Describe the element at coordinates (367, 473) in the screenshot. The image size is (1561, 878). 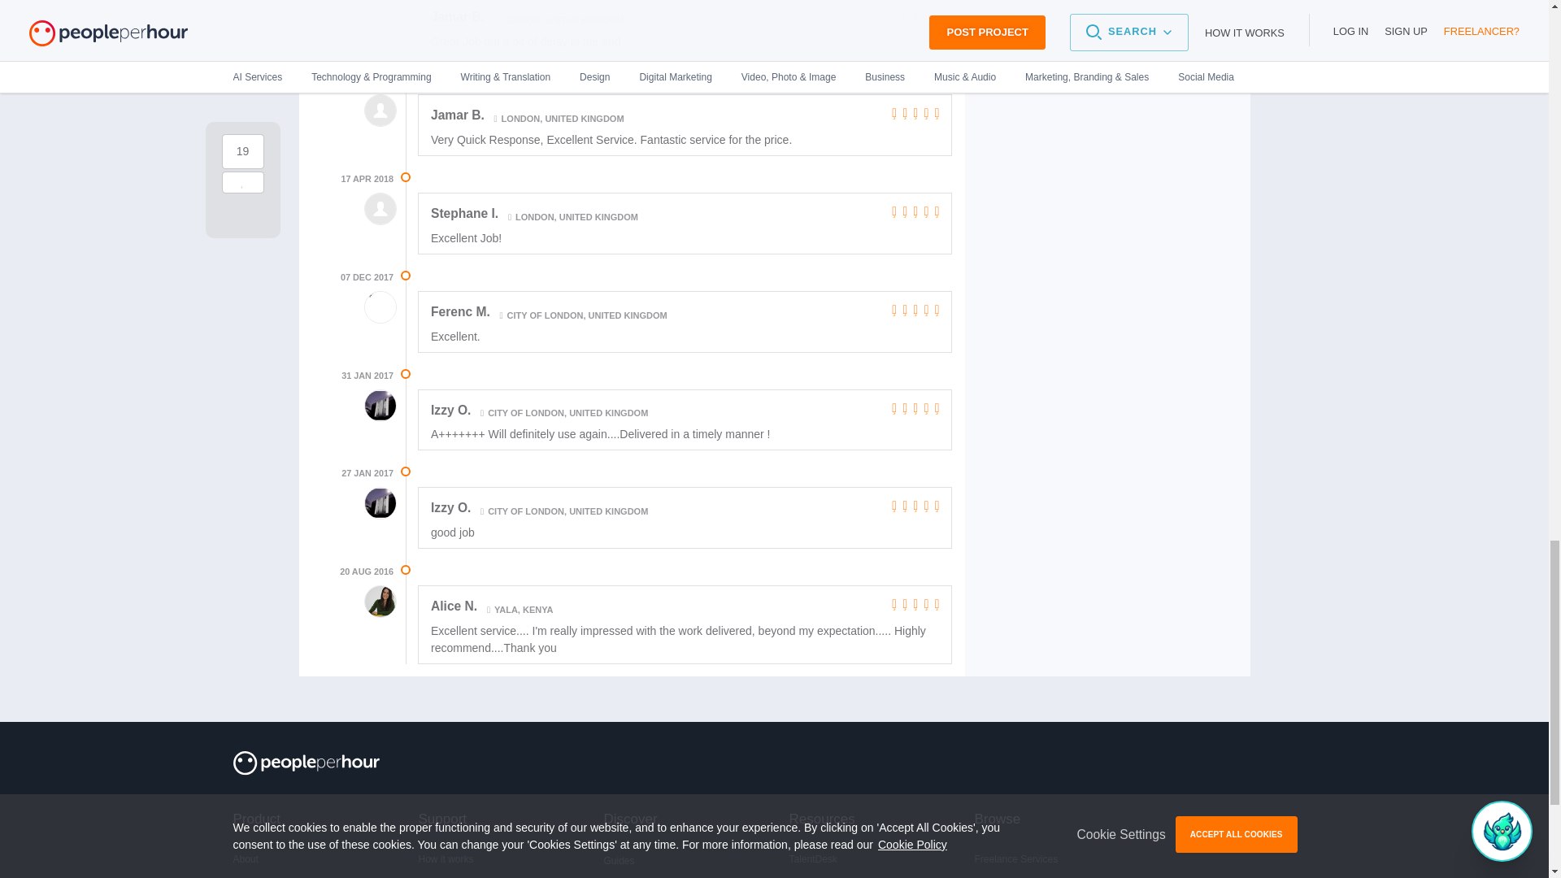
I see `Fri, 27 Jan 2017  at 11:16pm` at that location.